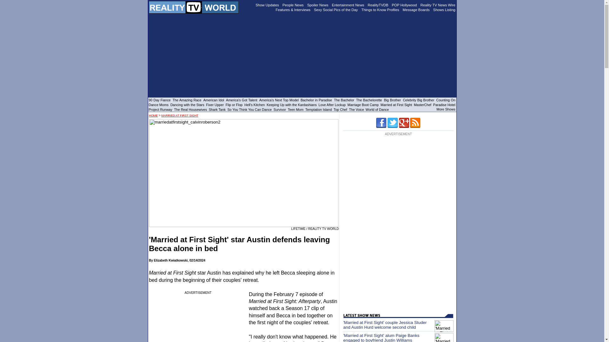  What do you see at coordinates (214, 100) in the screenshot?
I see `American Idol` at bounding box center [214, 100].